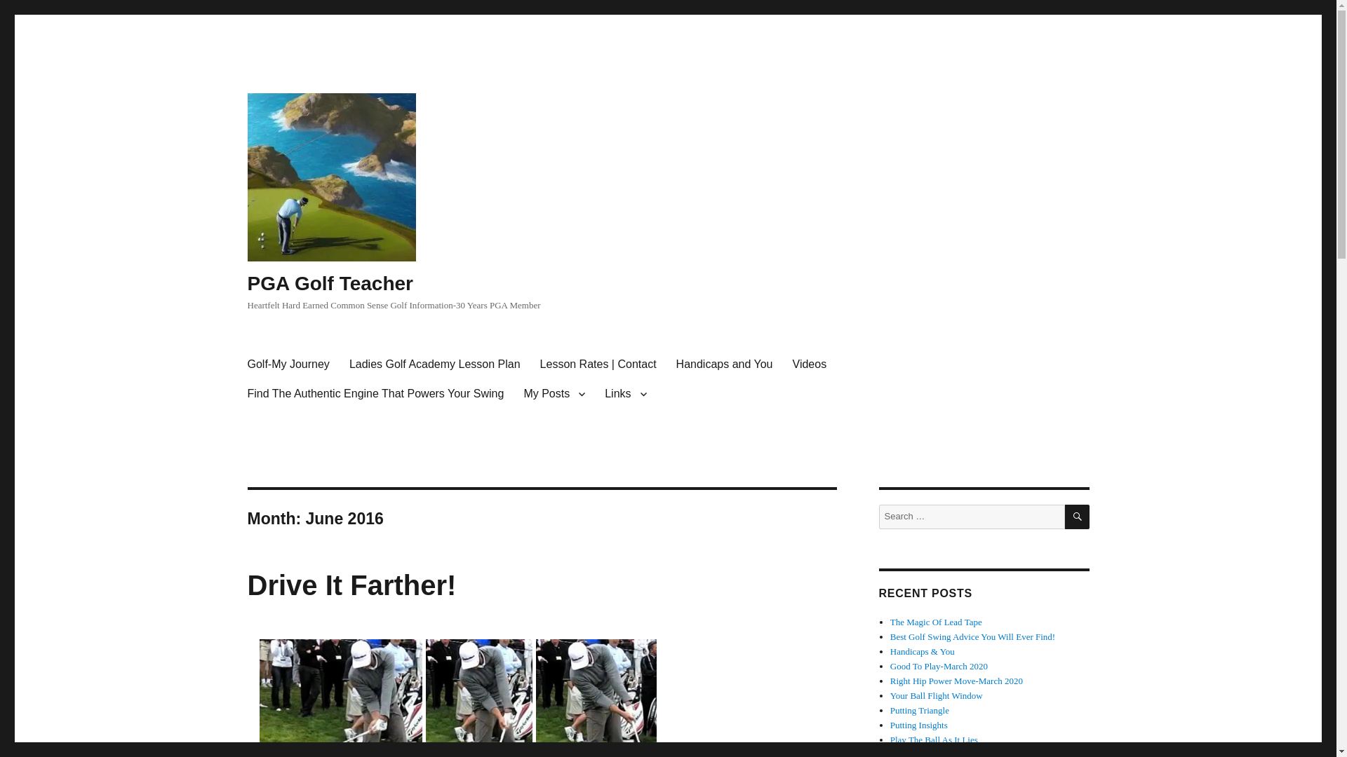 The image size is (1347, 757). Describe the element at coordinates (554, 394) in the screenshot. I see `My Posts` at that location.